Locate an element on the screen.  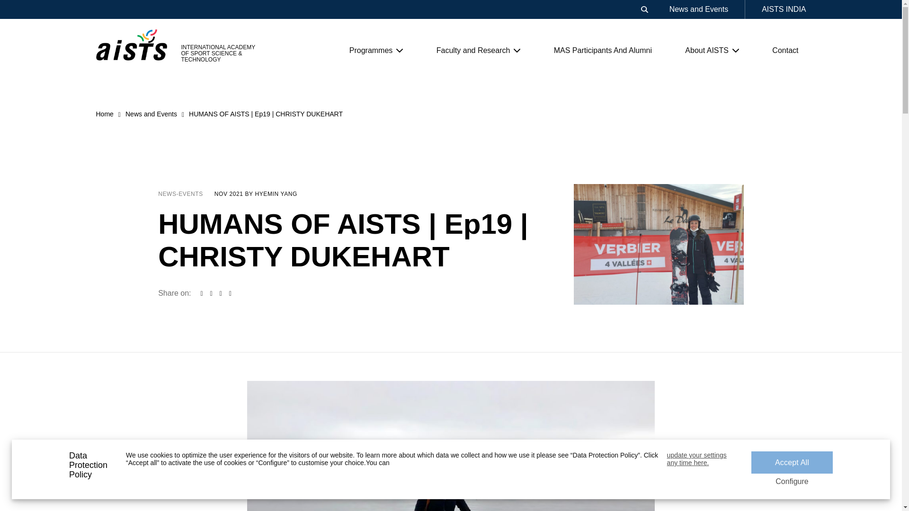
AISTS INDIA is located at coordinates (783, 9).